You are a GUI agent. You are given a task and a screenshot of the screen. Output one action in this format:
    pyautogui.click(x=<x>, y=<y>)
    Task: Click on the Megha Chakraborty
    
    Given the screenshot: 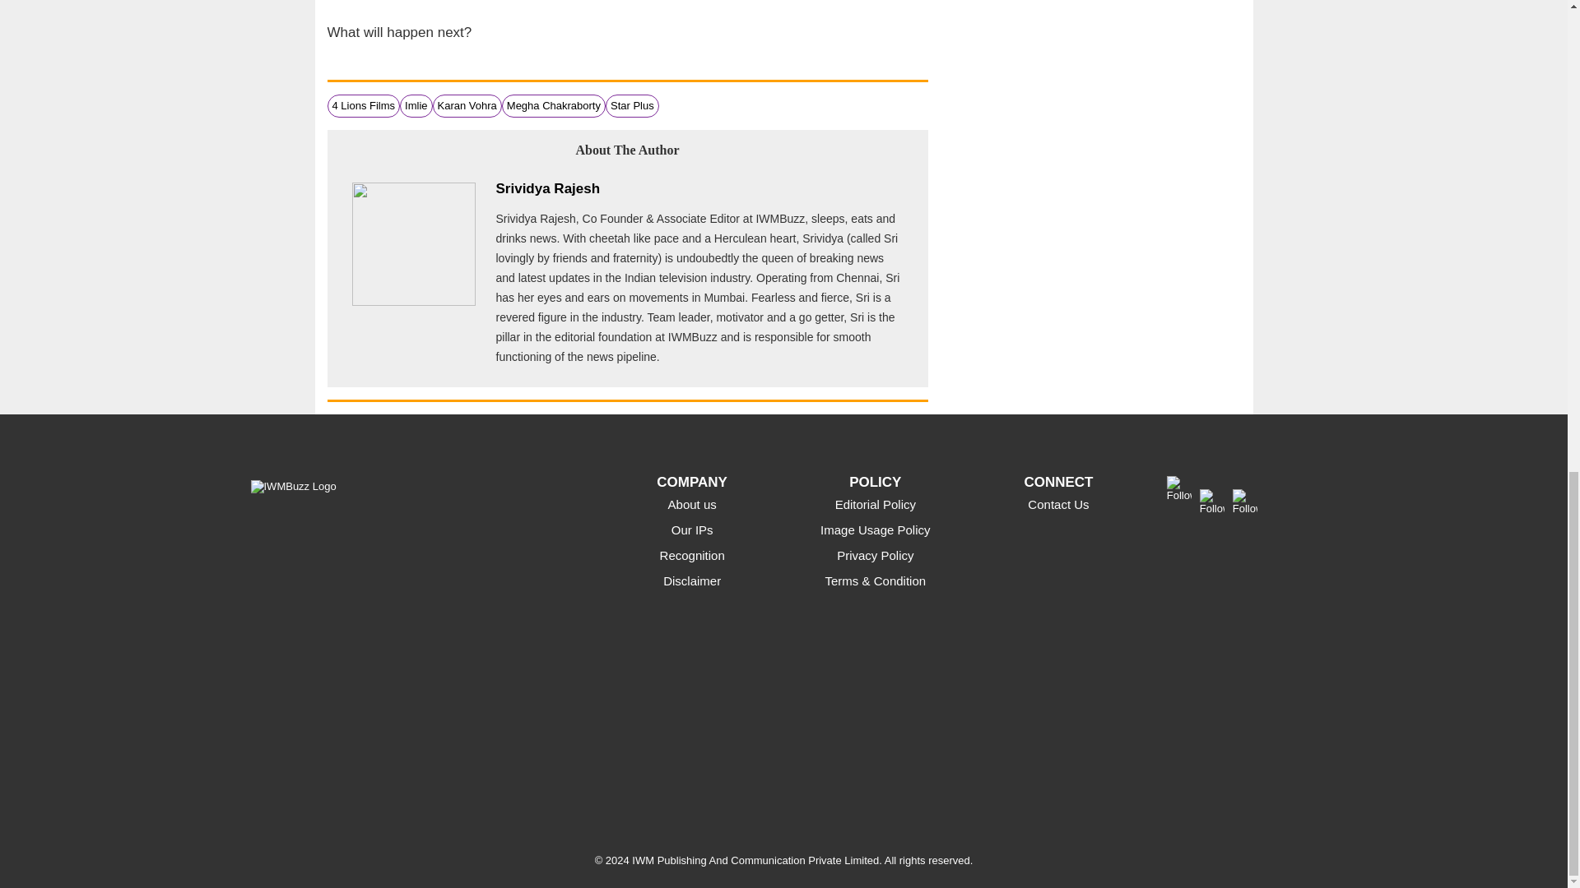 What is the action you would take?
    pyautogui.click(x=553, y=105)
    